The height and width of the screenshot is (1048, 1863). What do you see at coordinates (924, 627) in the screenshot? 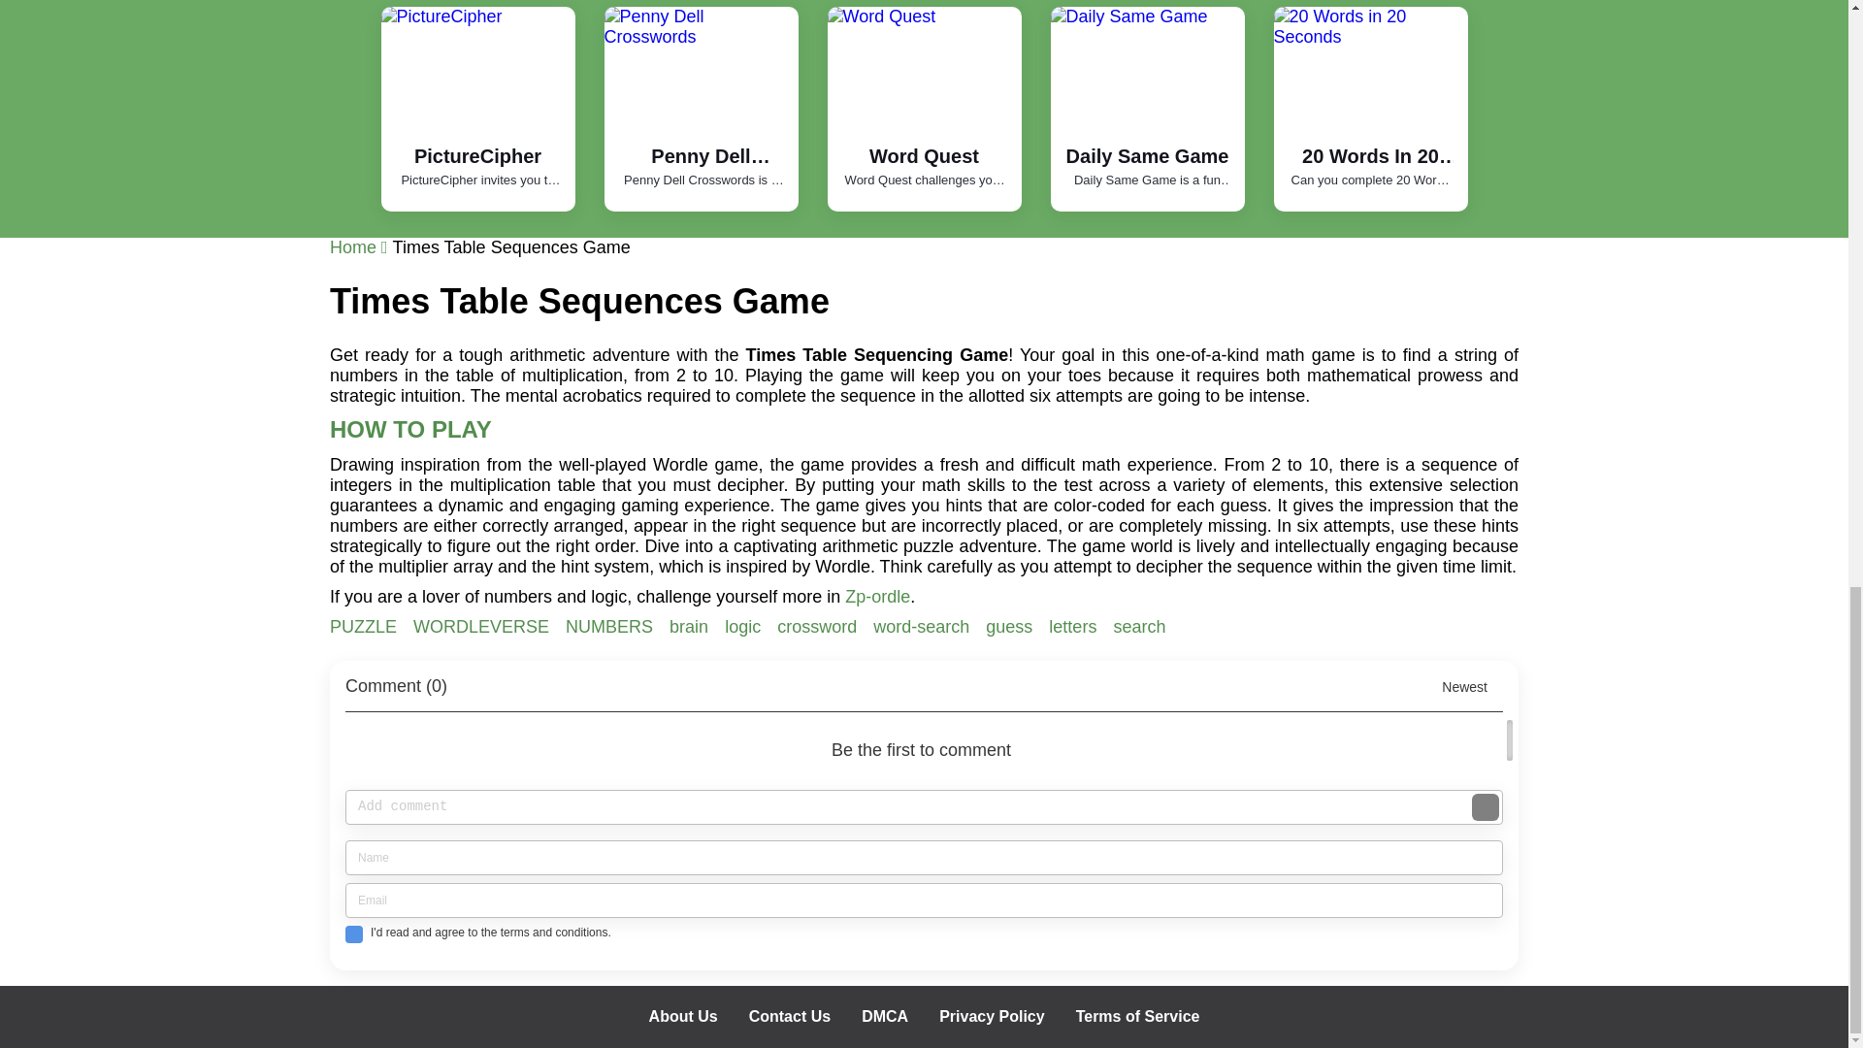
I see `word-search` at bounding box center [924, 627].